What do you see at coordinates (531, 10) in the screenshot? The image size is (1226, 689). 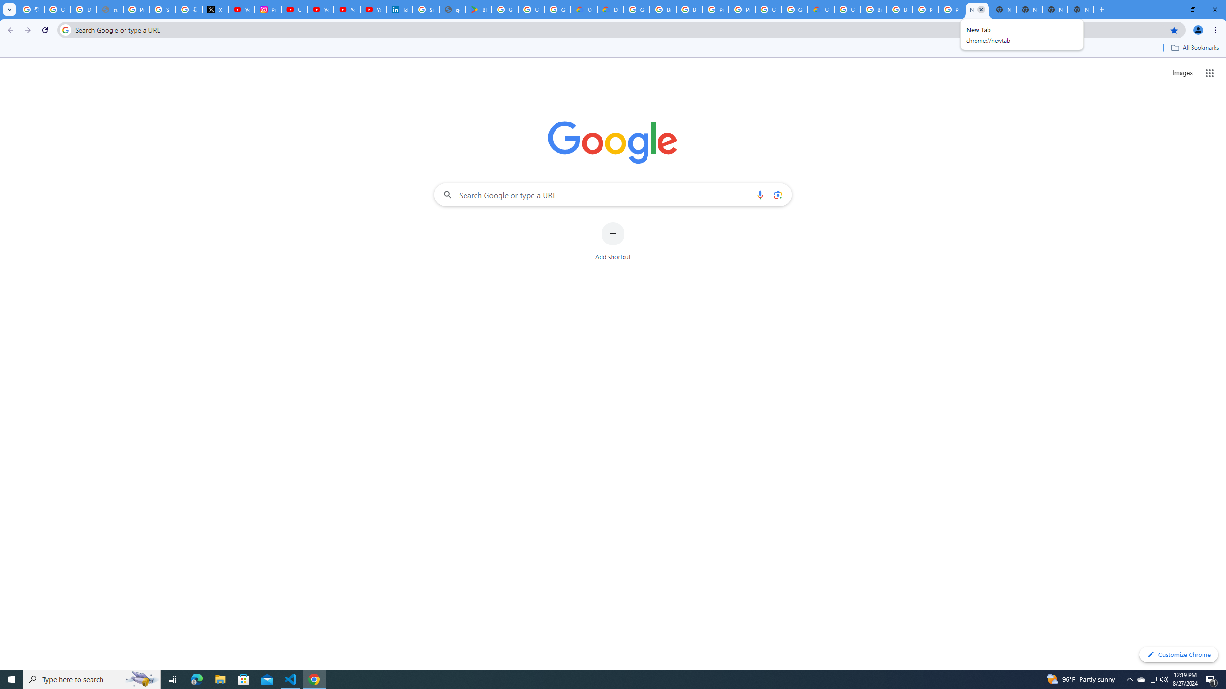 I see `Google Workspace - Specific Terms` at bounding box center [531, 10].